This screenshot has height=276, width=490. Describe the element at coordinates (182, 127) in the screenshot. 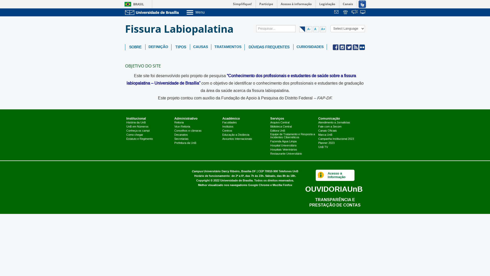

I see `Vice-Reitoria` at that location.